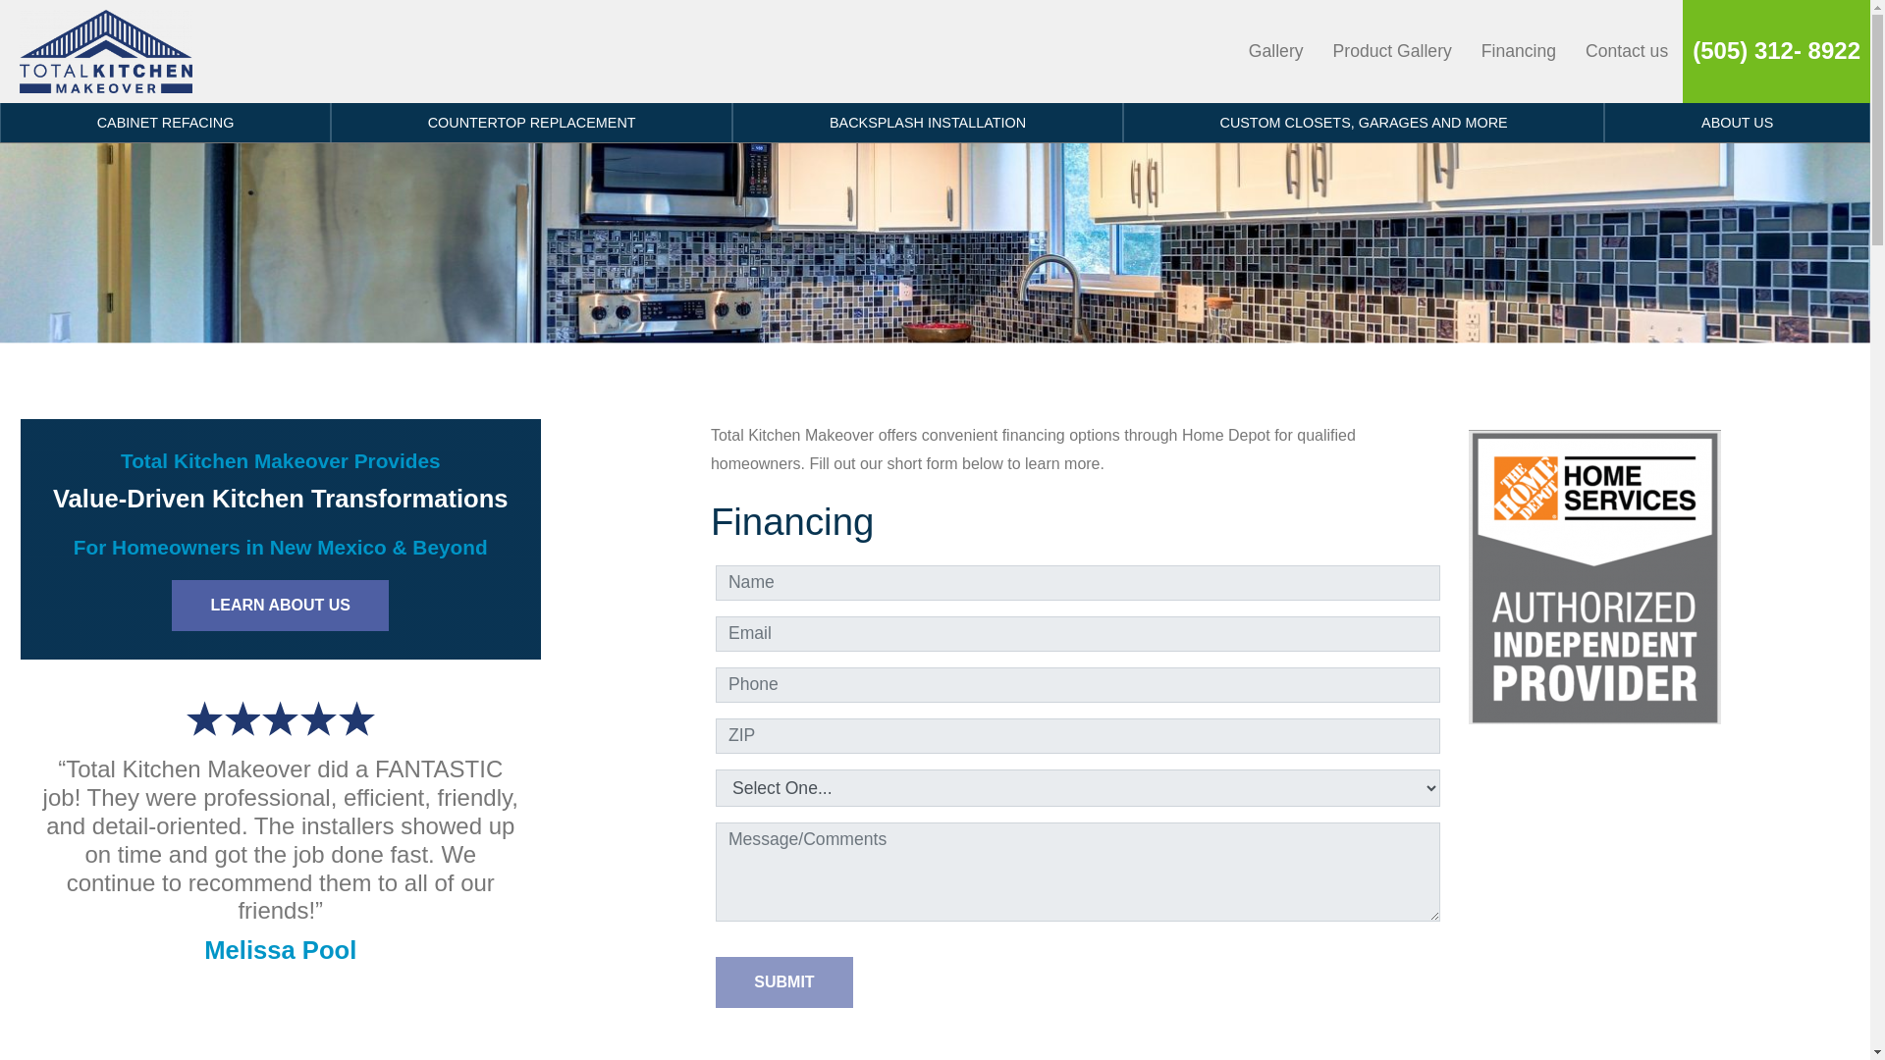 This screenshot has height=1060, width=1885. Describe the element at coordinates (1365, 122) in the screenshot. I see `CUSTOM CLOSETS, GARAGES AND MORE` at that location.